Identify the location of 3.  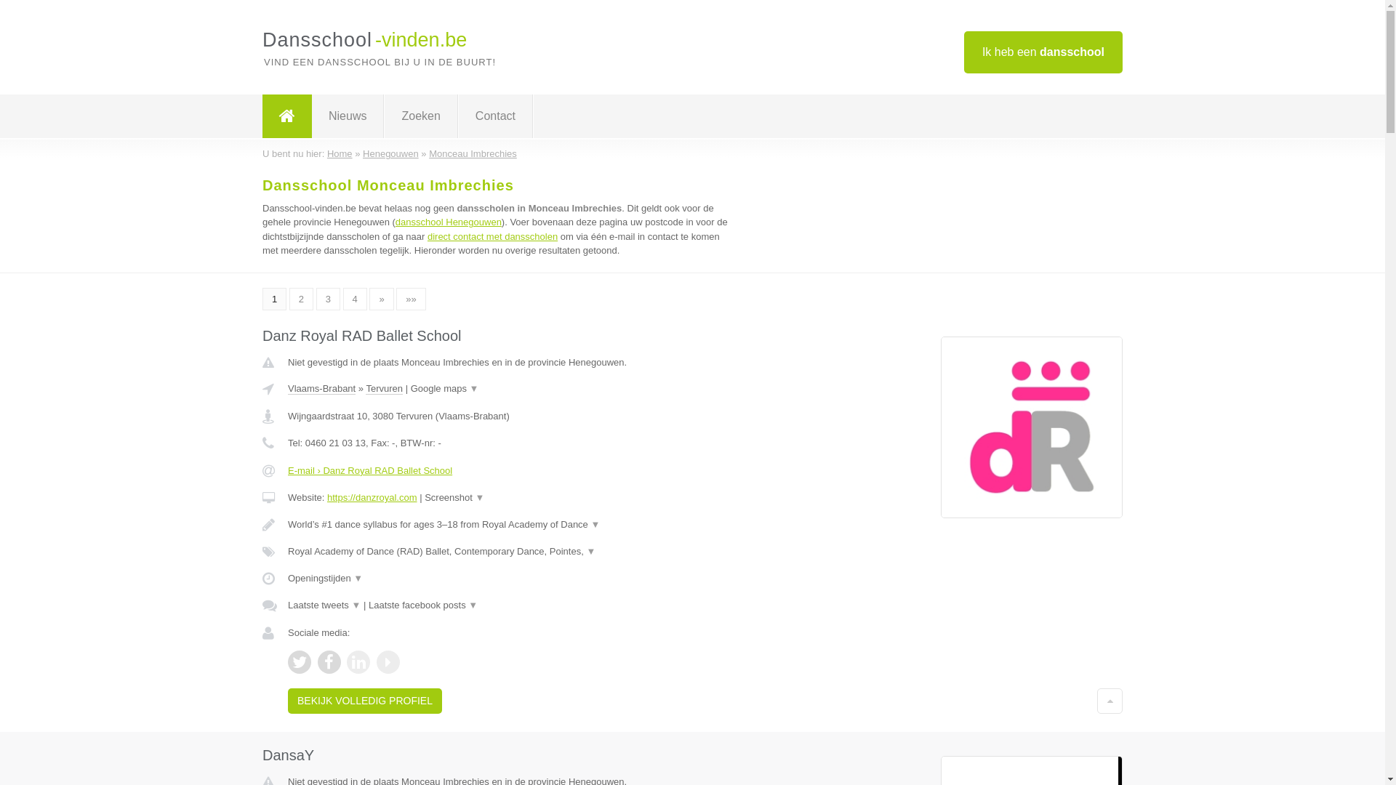
(329, 299).